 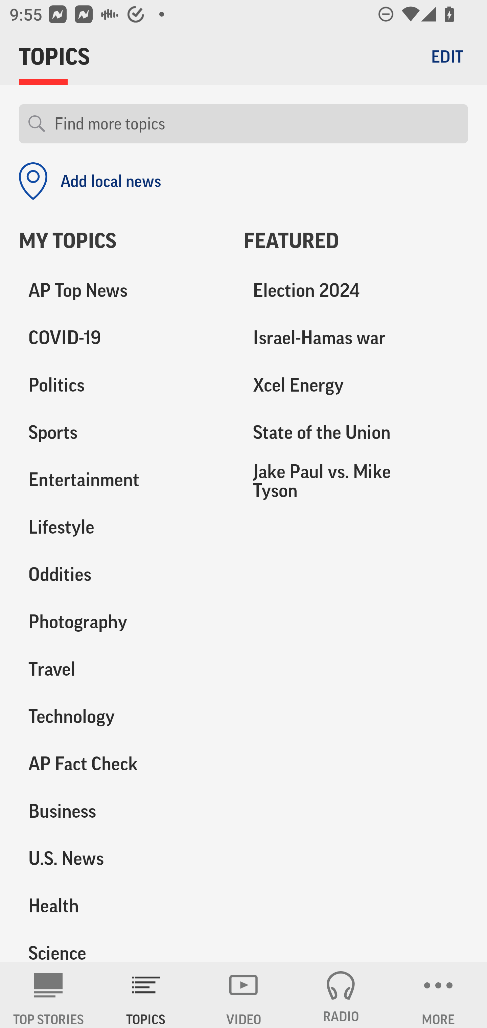 I want to click on COVID-19, so click(x=122, y=338).